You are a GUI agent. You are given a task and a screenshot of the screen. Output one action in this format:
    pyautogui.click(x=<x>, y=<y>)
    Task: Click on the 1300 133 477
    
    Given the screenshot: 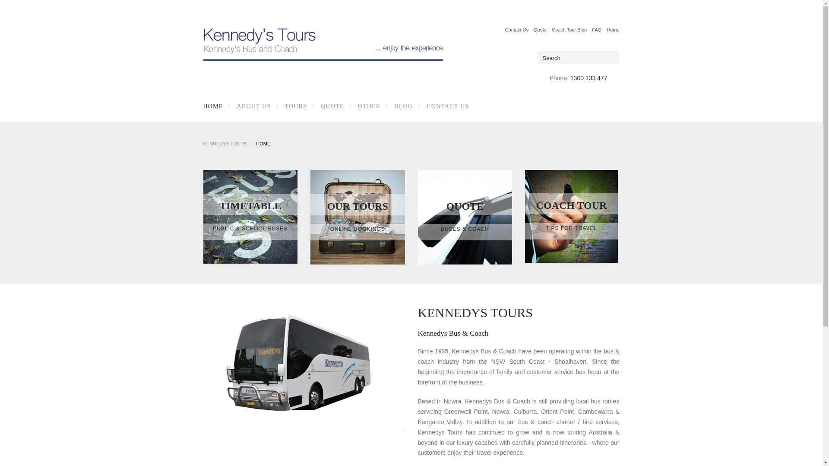 What is the action you would take?
    pyautogui.click(x=589, y=78)
    